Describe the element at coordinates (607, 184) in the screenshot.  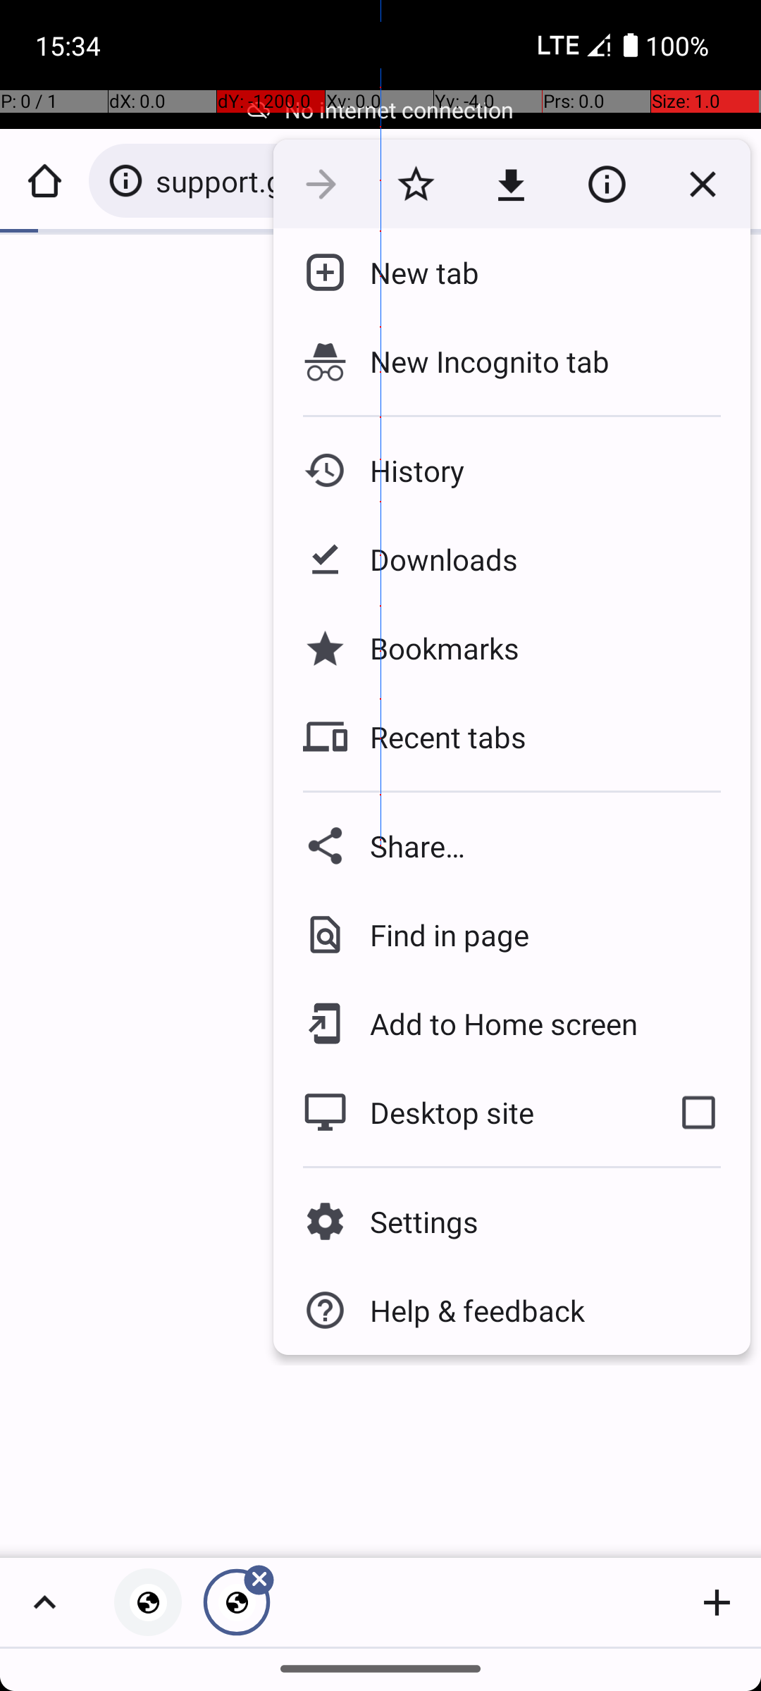
I see `Page info` at that location.